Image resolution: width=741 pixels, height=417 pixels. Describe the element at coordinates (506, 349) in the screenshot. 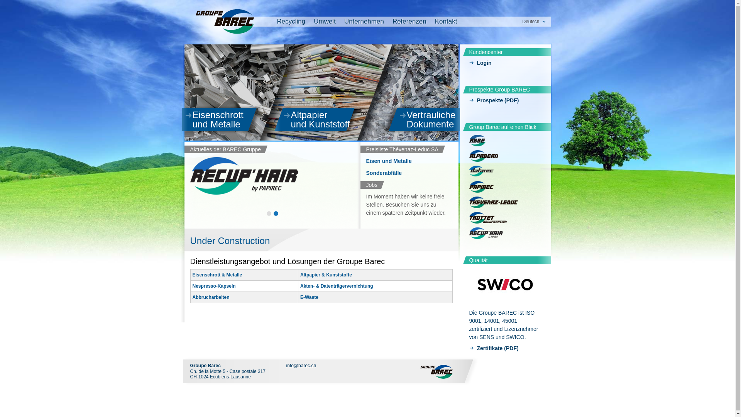

I see `Zertifikate (PDF)` at that location.